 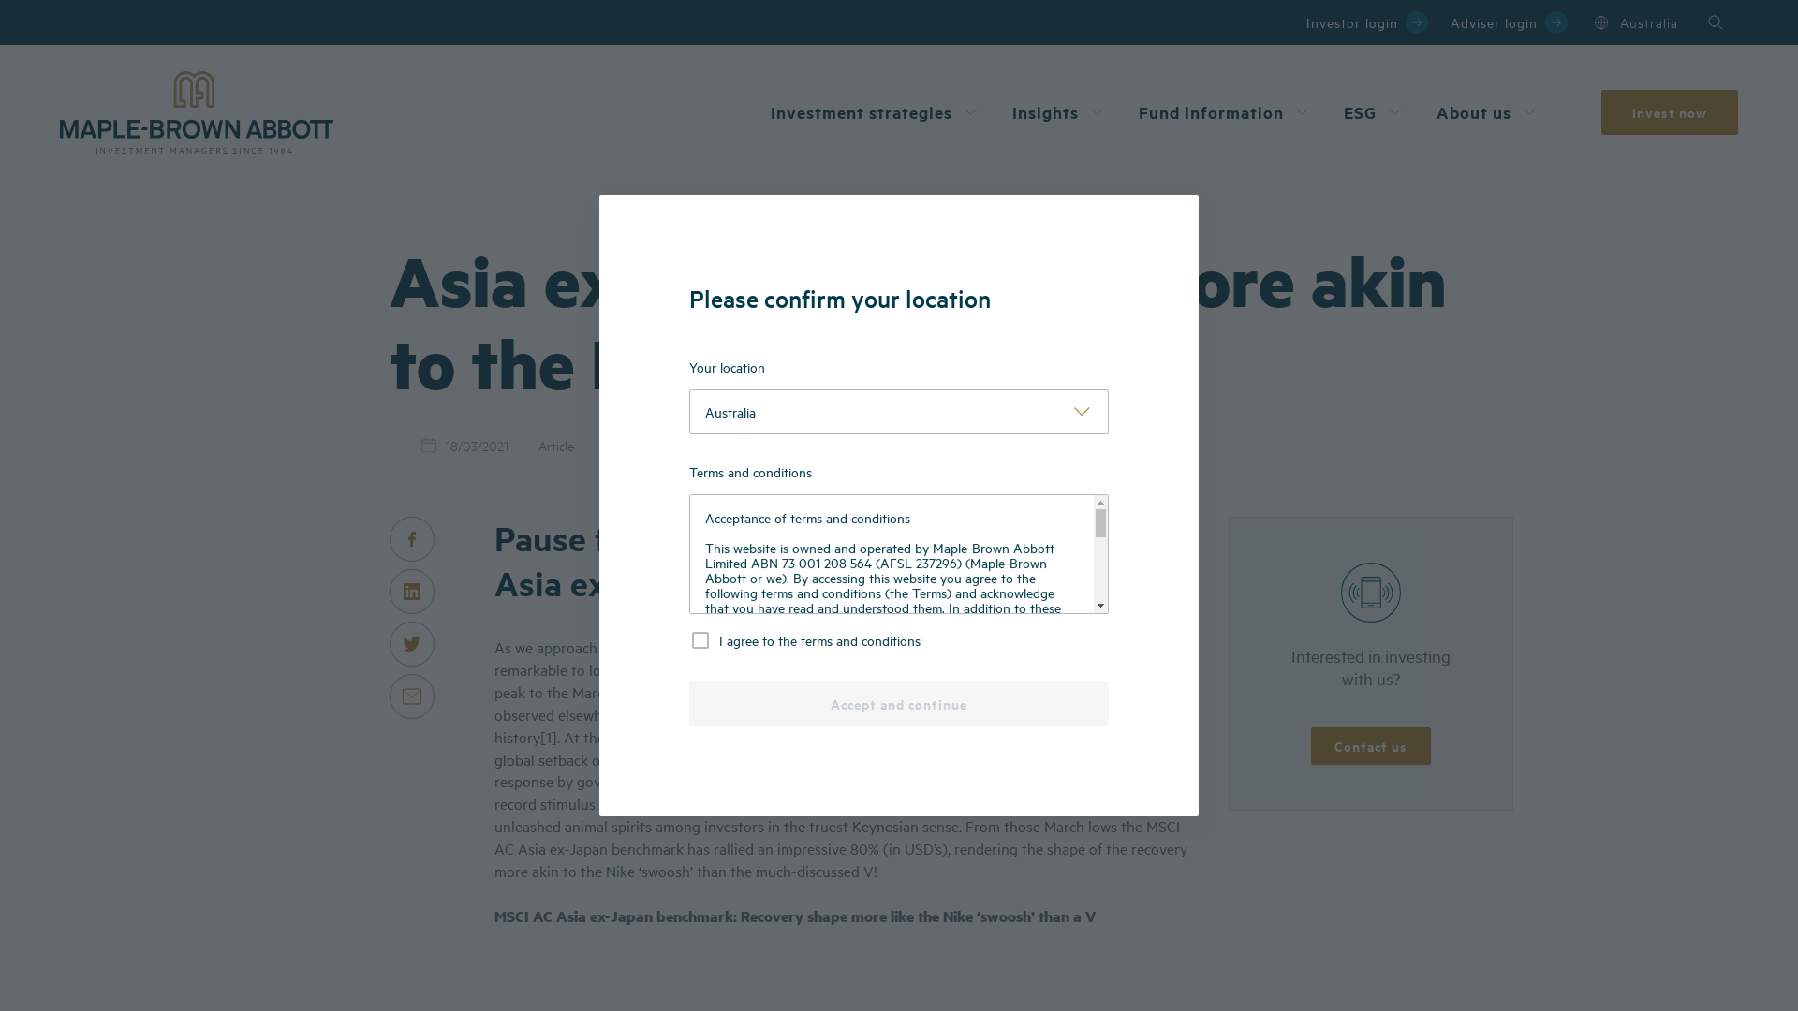 What do you see at coordinates (877, 112) in the screenshot?
I see `Investment strategies` at bounding box center [877, 112].